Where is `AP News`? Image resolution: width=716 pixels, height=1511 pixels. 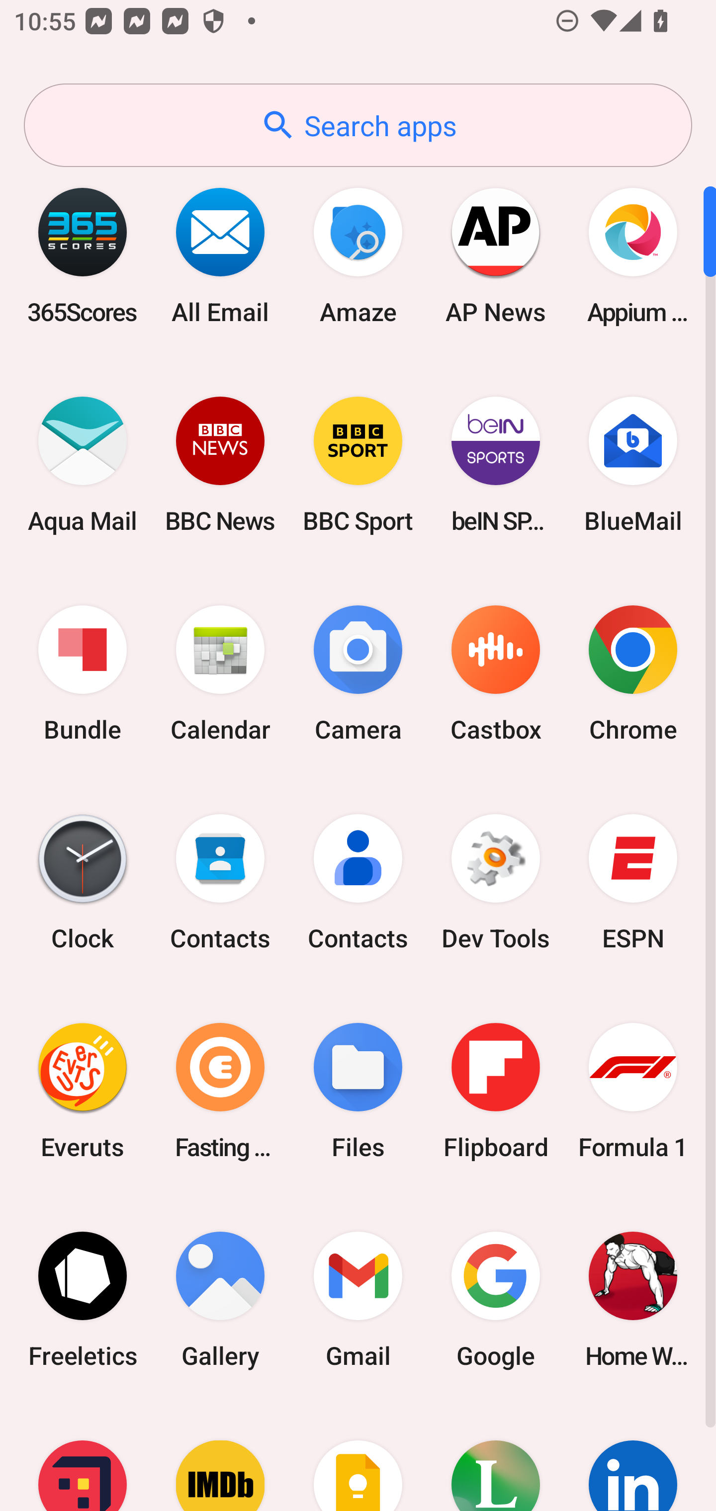
AP News is located at coordinates (495, 255).